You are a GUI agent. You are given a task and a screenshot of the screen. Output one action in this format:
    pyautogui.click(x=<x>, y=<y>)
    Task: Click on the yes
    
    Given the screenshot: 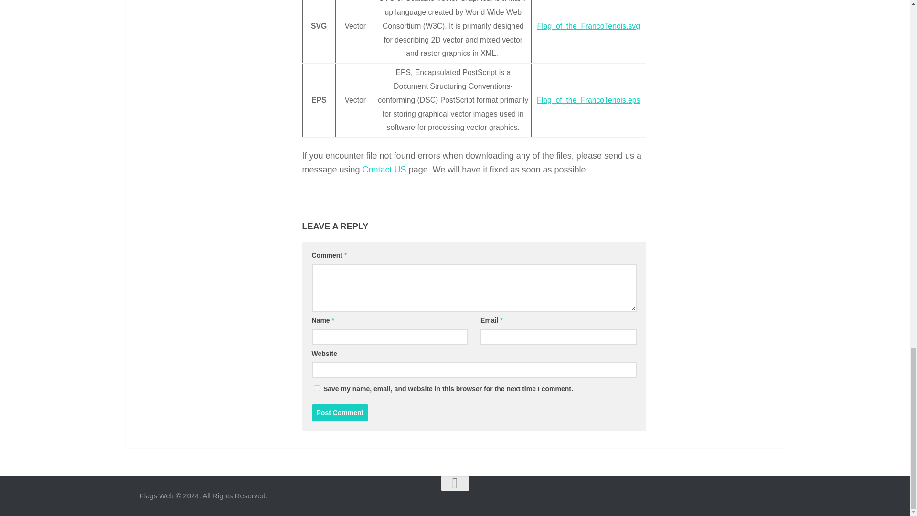 What is the action you would take?
    pyautogui.click(x=316, y=388)
    